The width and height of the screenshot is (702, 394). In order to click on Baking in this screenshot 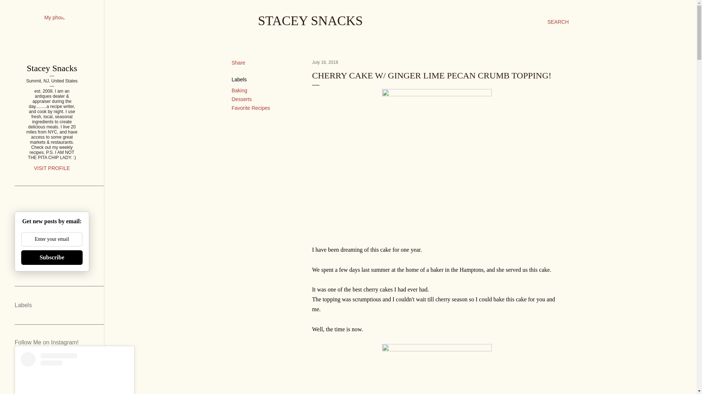, I will do `click(239, 90)`.